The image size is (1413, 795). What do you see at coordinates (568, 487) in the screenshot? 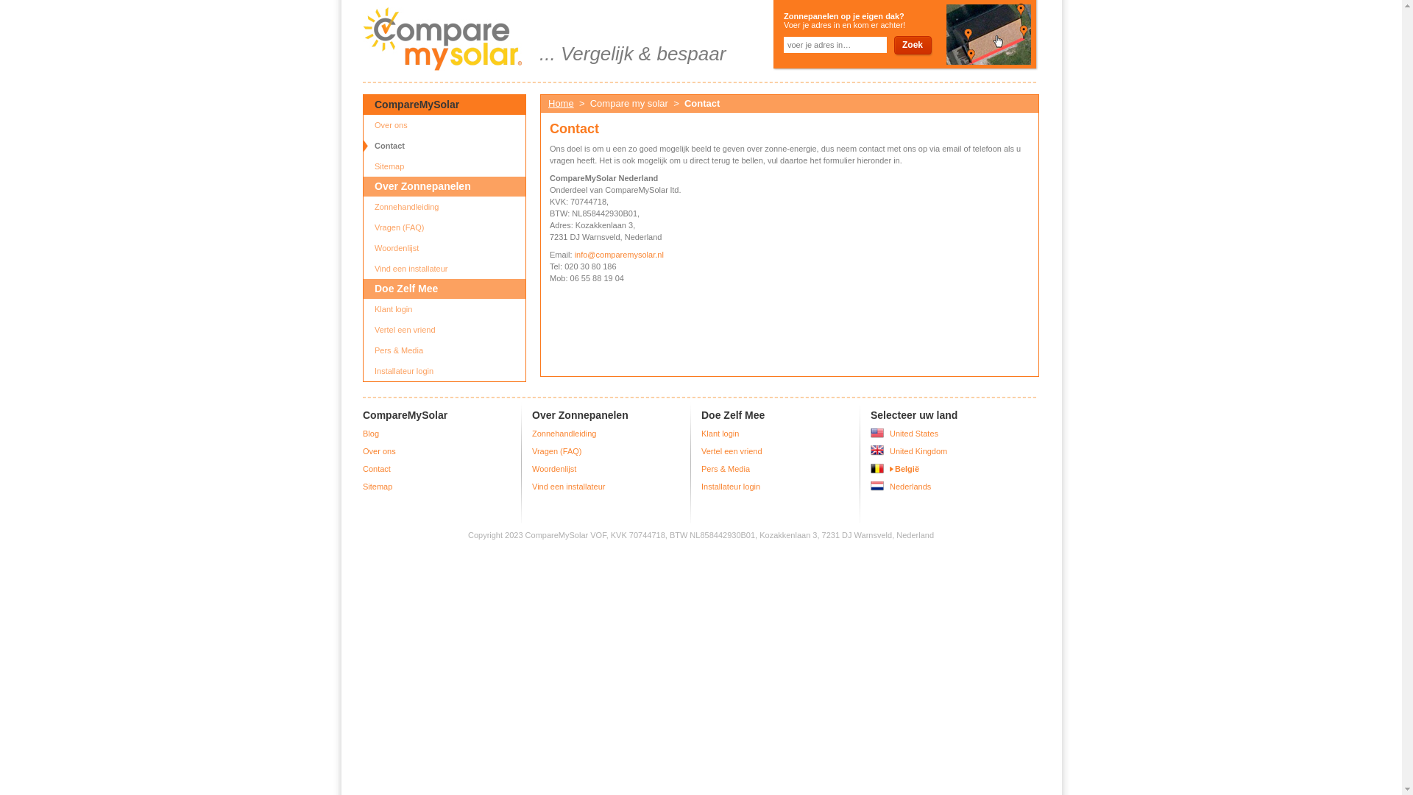
I see `Vind een installateur` at bounding box center [568, 487].